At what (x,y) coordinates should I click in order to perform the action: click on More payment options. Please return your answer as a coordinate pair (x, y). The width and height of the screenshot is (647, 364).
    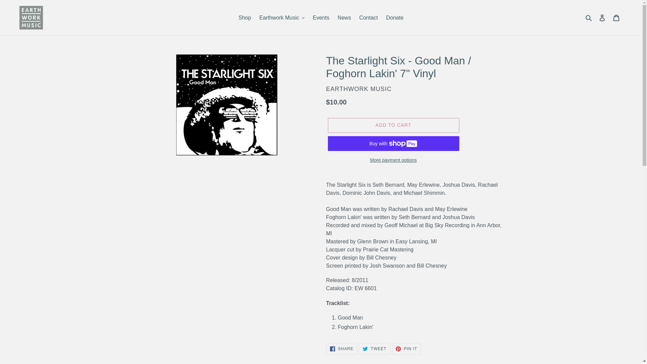
    Looking at the image, I should click on (393, 160).